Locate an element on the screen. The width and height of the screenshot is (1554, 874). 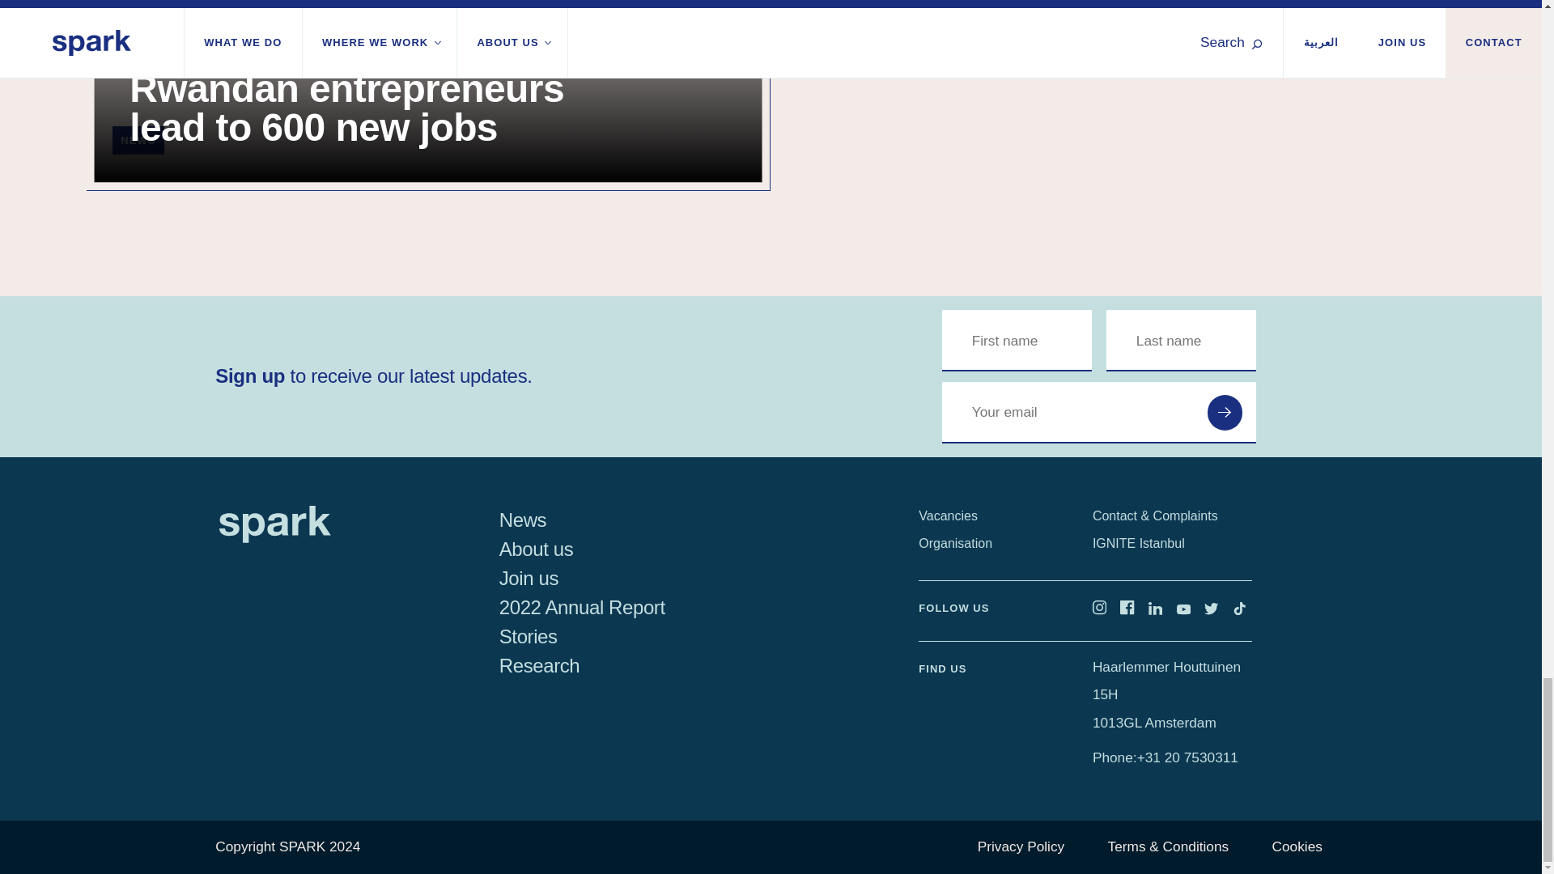
Follow us on Twitter is located at coordinates (1218, 610).